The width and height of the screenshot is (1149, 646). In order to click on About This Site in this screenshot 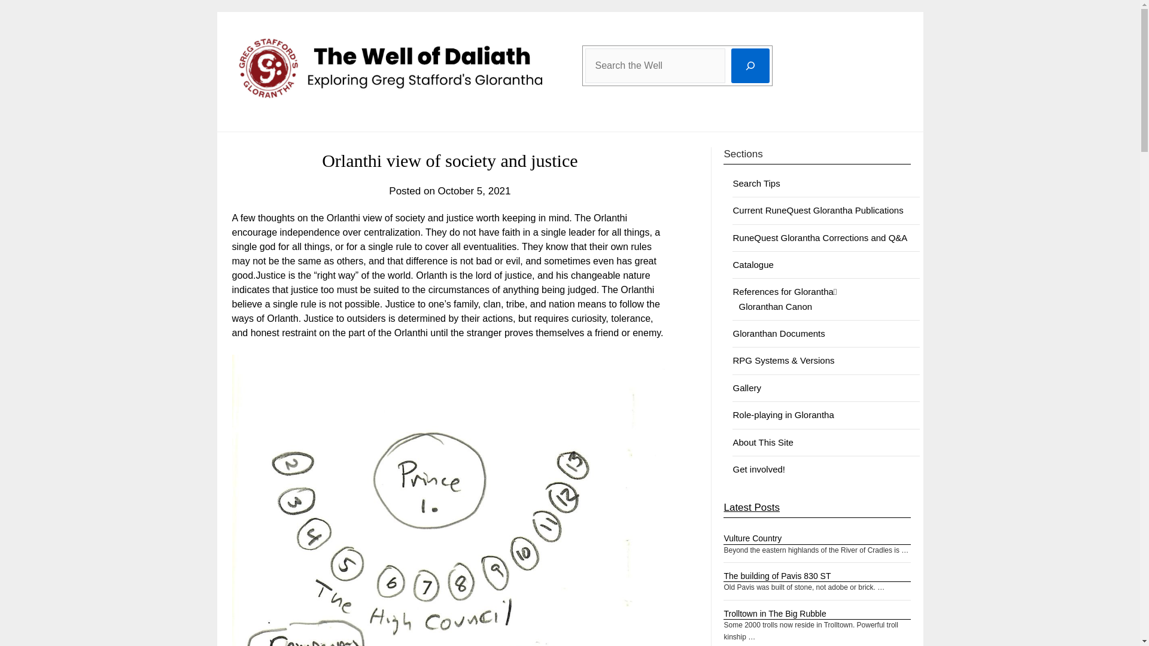, I will do `click(762, 443)`.